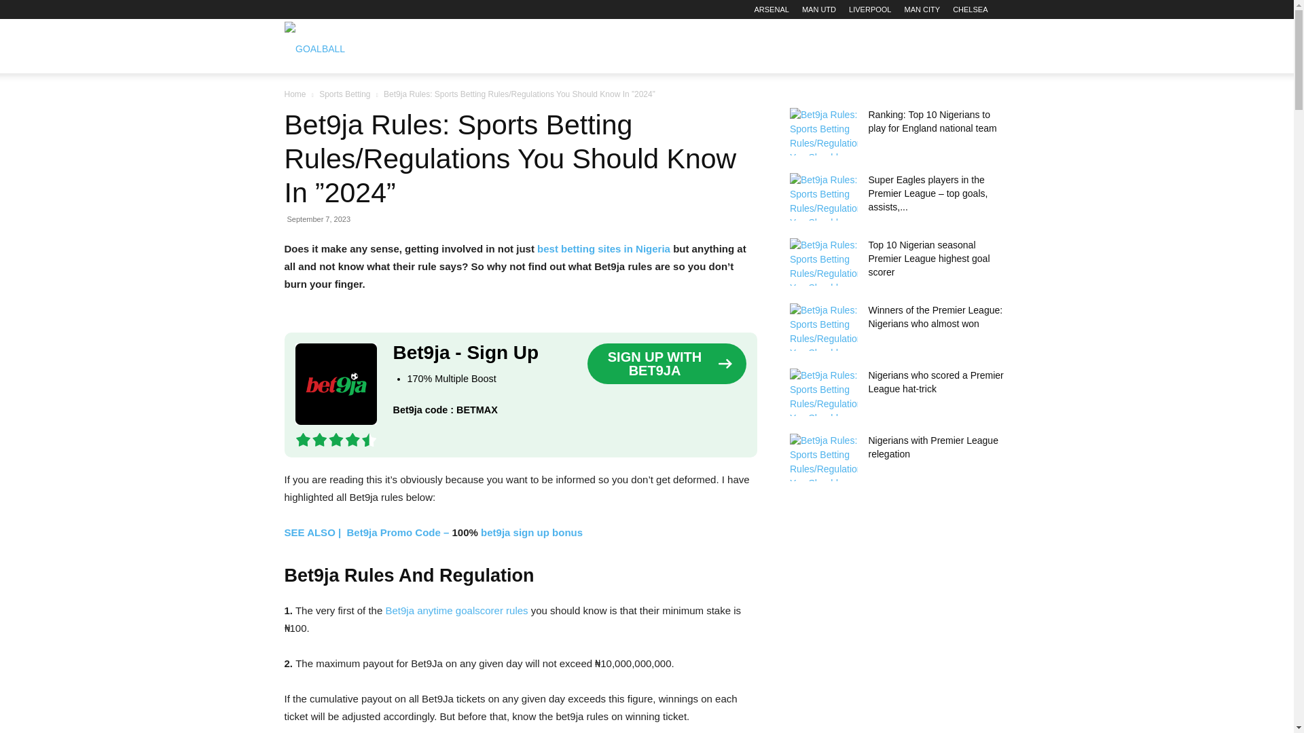  I want to click on Ranking: Top 10 Nigerians to play for England national team, so click(822, 131).